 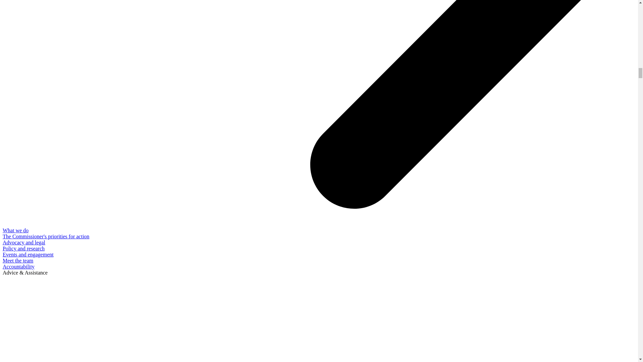 I want to click on Meet the team, so click(x=18, y=260).